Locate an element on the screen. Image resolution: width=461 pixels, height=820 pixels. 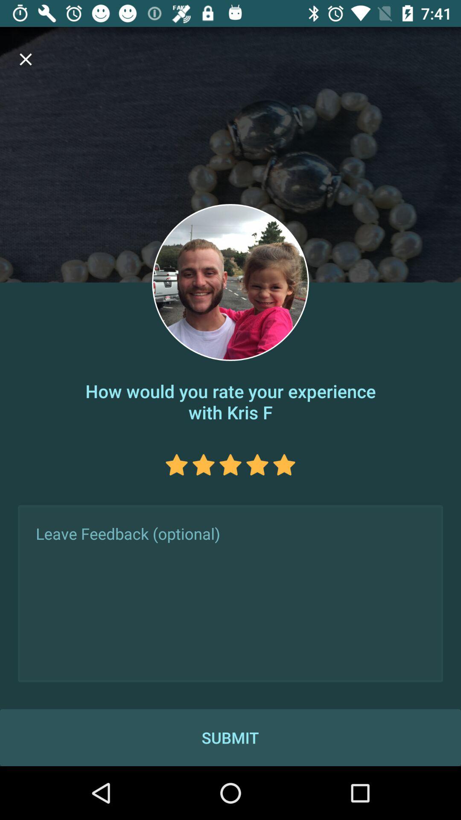
feedback toggle is located at coordinates (230, 594).